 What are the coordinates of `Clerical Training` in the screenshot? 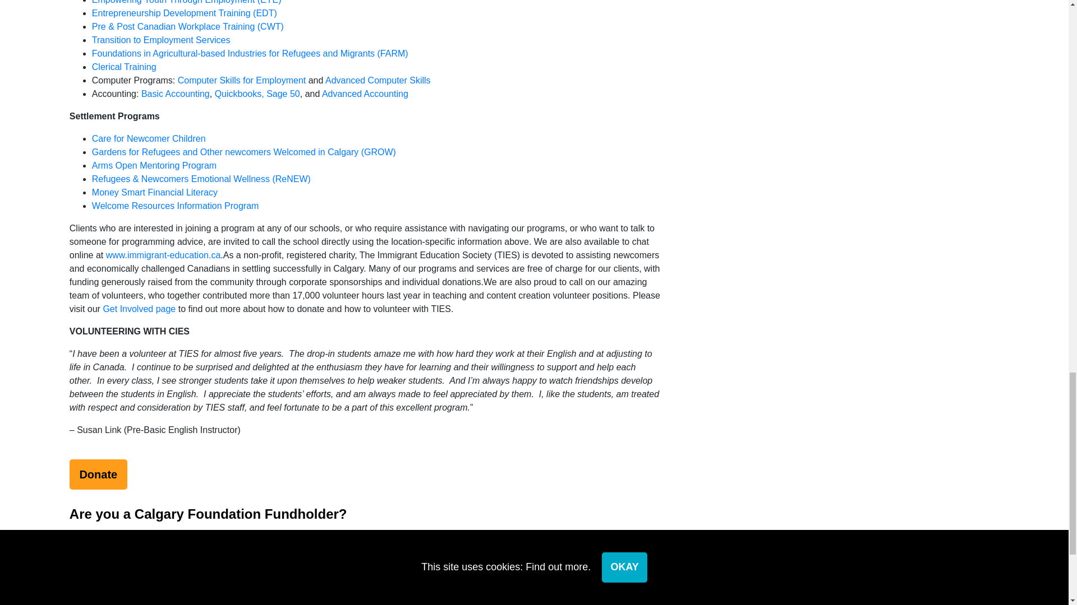 It's located at (123, 67).